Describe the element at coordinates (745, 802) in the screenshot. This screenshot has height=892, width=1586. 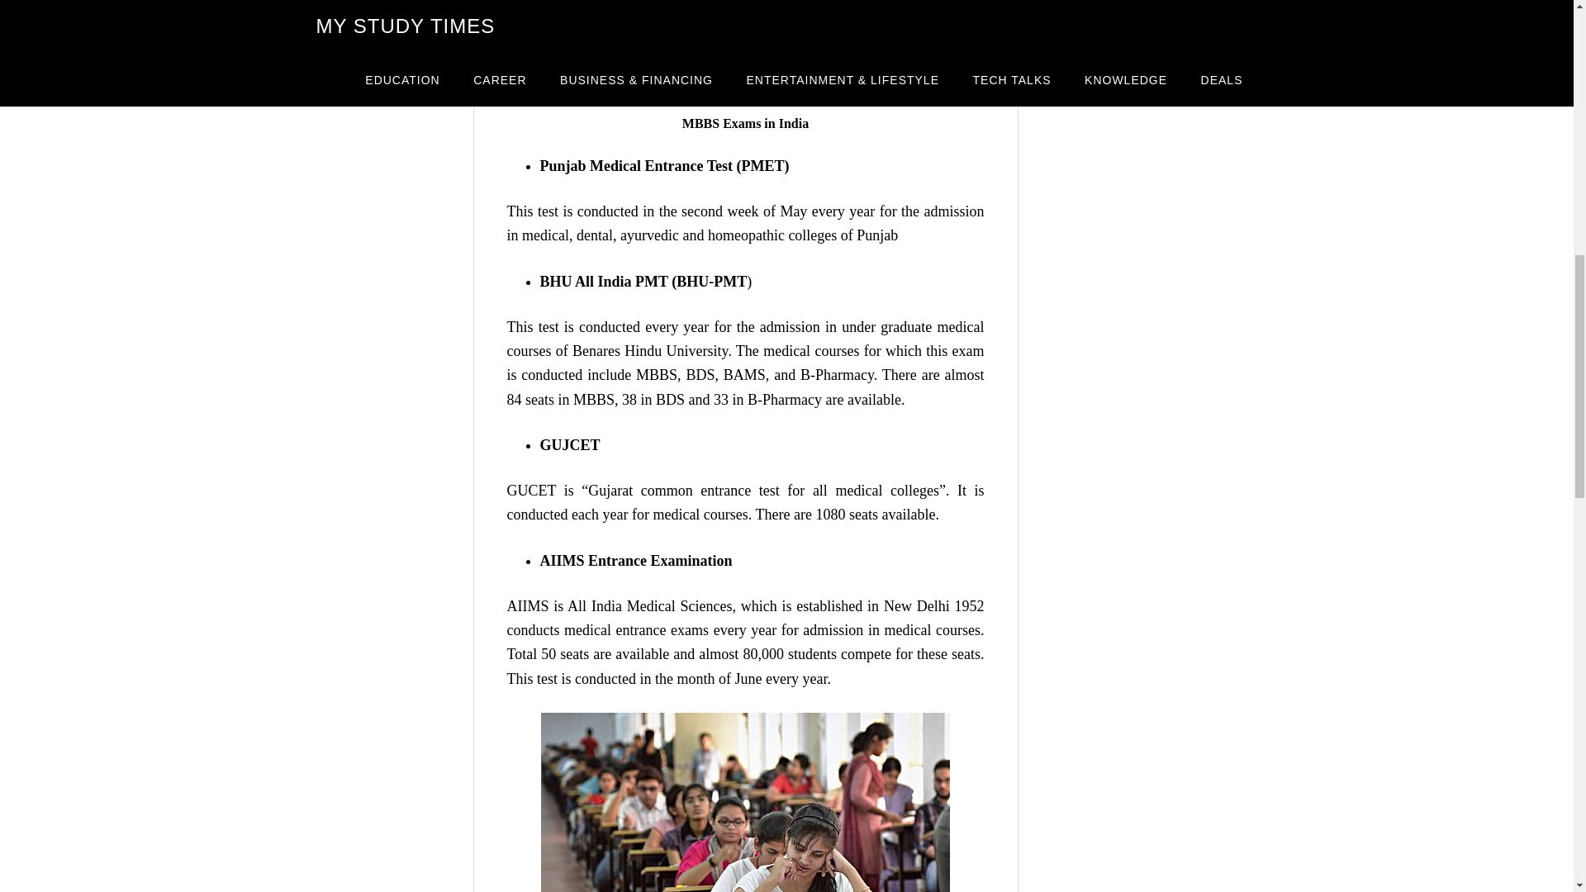
I see `Exams for MBBS in India - Detailed List 2` at that location.